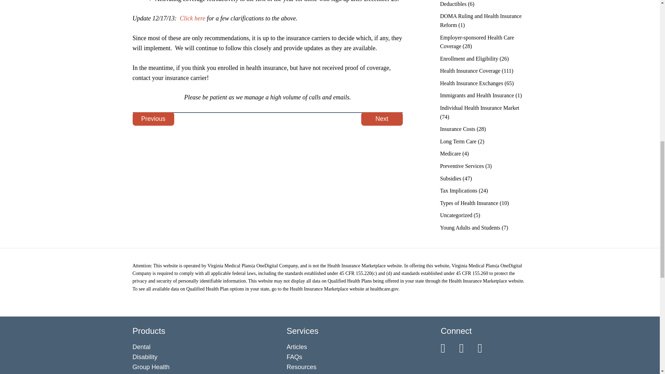 This screenshot has height=374, width=665. Describe the element at coordinates (193, 18) in the screenshot. I see `Click here` at that location.